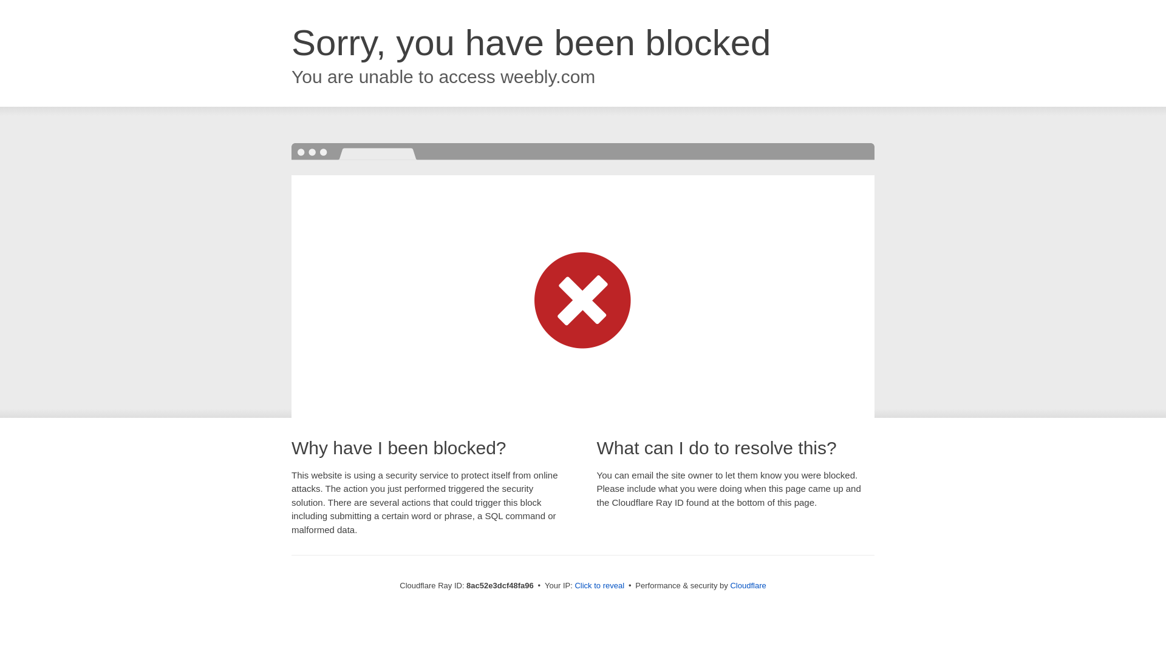 The image size is (1166, 655). I want to click on Click to reveal, so click(599, 586).